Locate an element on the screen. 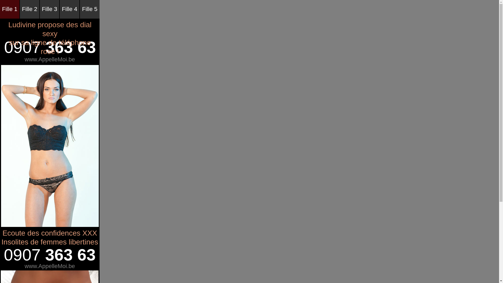  Fille 5 is located at coordinates (90, 9).